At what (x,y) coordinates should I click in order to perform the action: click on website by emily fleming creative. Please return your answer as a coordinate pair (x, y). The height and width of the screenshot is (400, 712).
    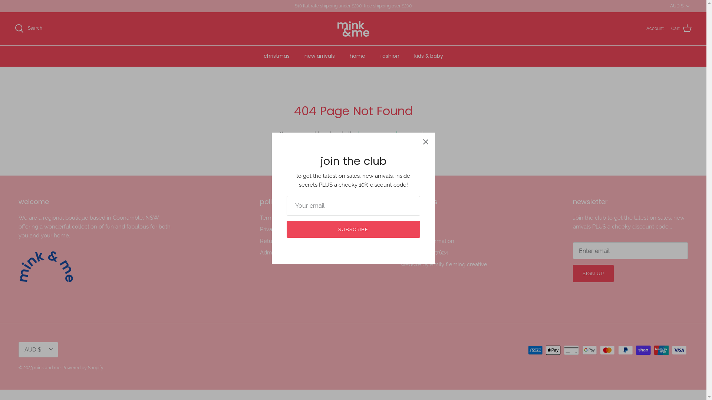
    Looking at the image, I should click on (444, 264).